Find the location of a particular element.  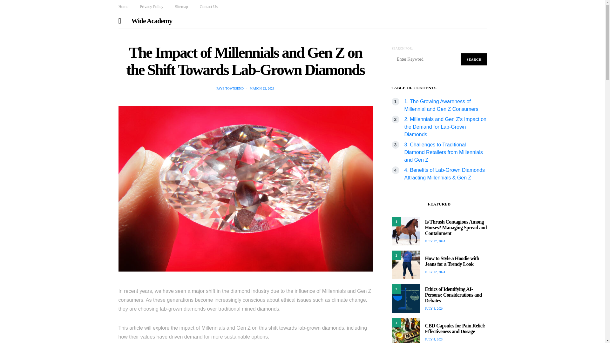

Sitemap is located at coordinates (181, 6).